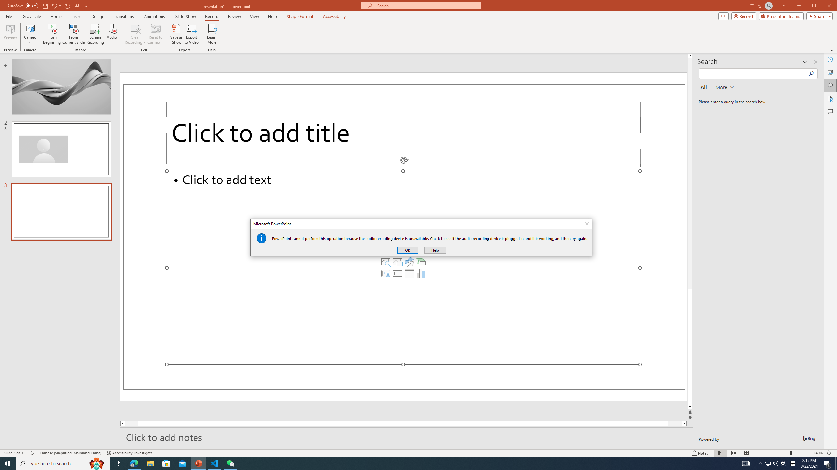  What do you see at coordinates (32, 16) in the screenshot?
I see `Grayscale` at bounding box center [32, 16].